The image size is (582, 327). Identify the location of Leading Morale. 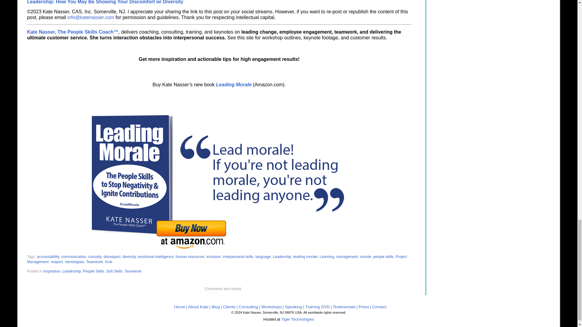
(233, 85).